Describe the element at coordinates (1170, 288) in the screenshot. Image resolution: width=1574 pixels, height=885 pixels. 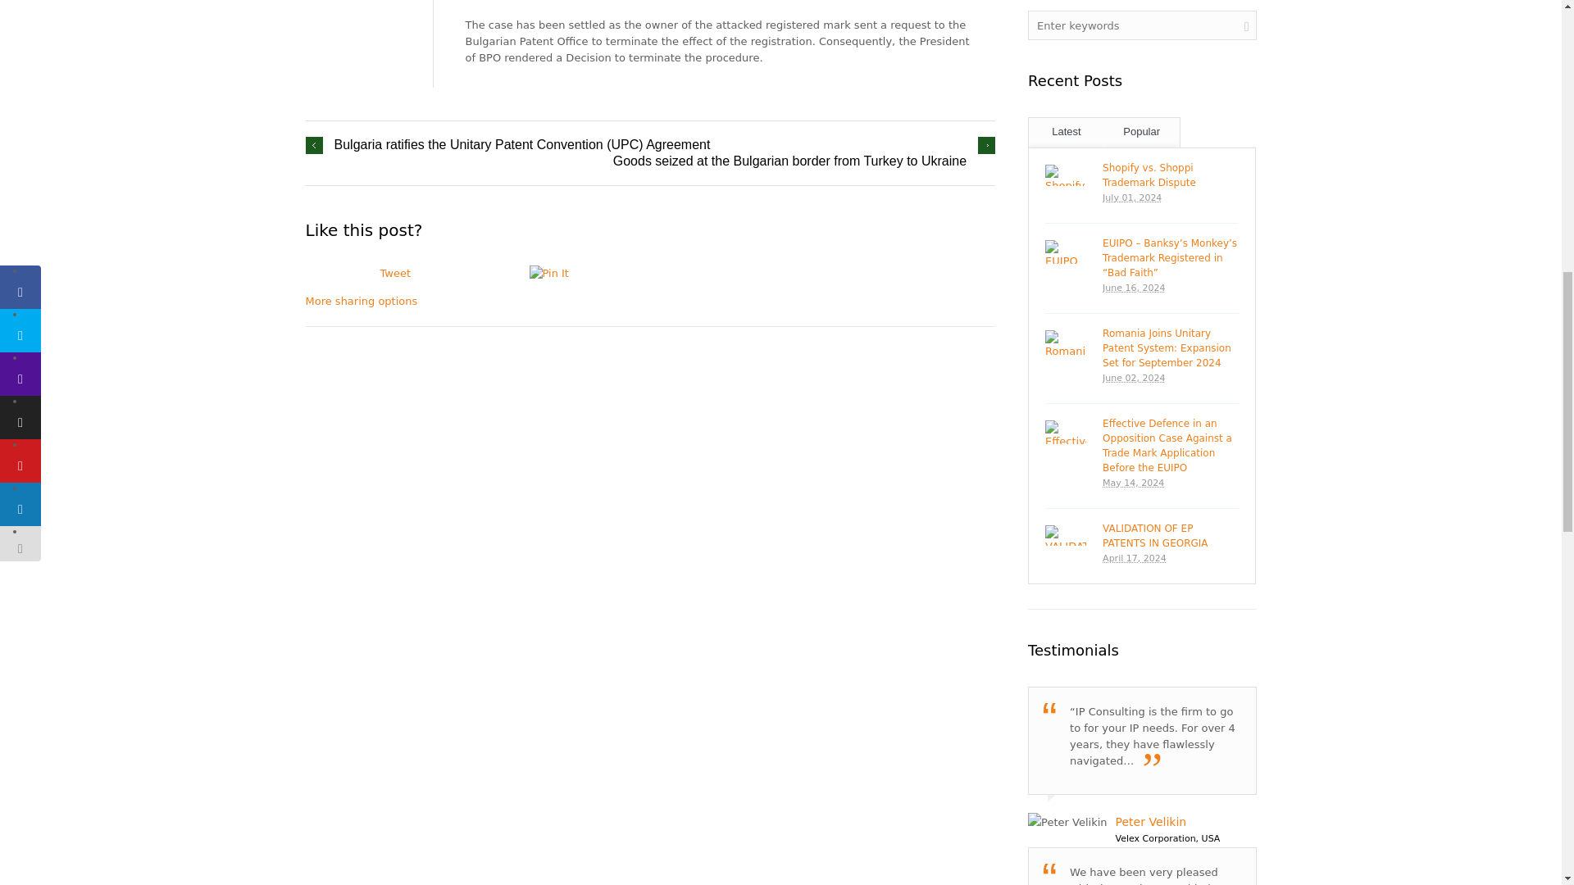
I see `16-06-2024` at that location.